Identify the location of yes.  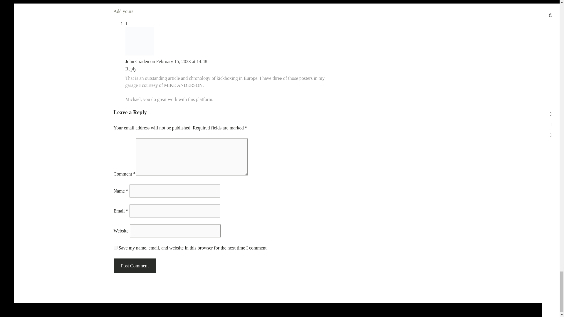
(115, 247).